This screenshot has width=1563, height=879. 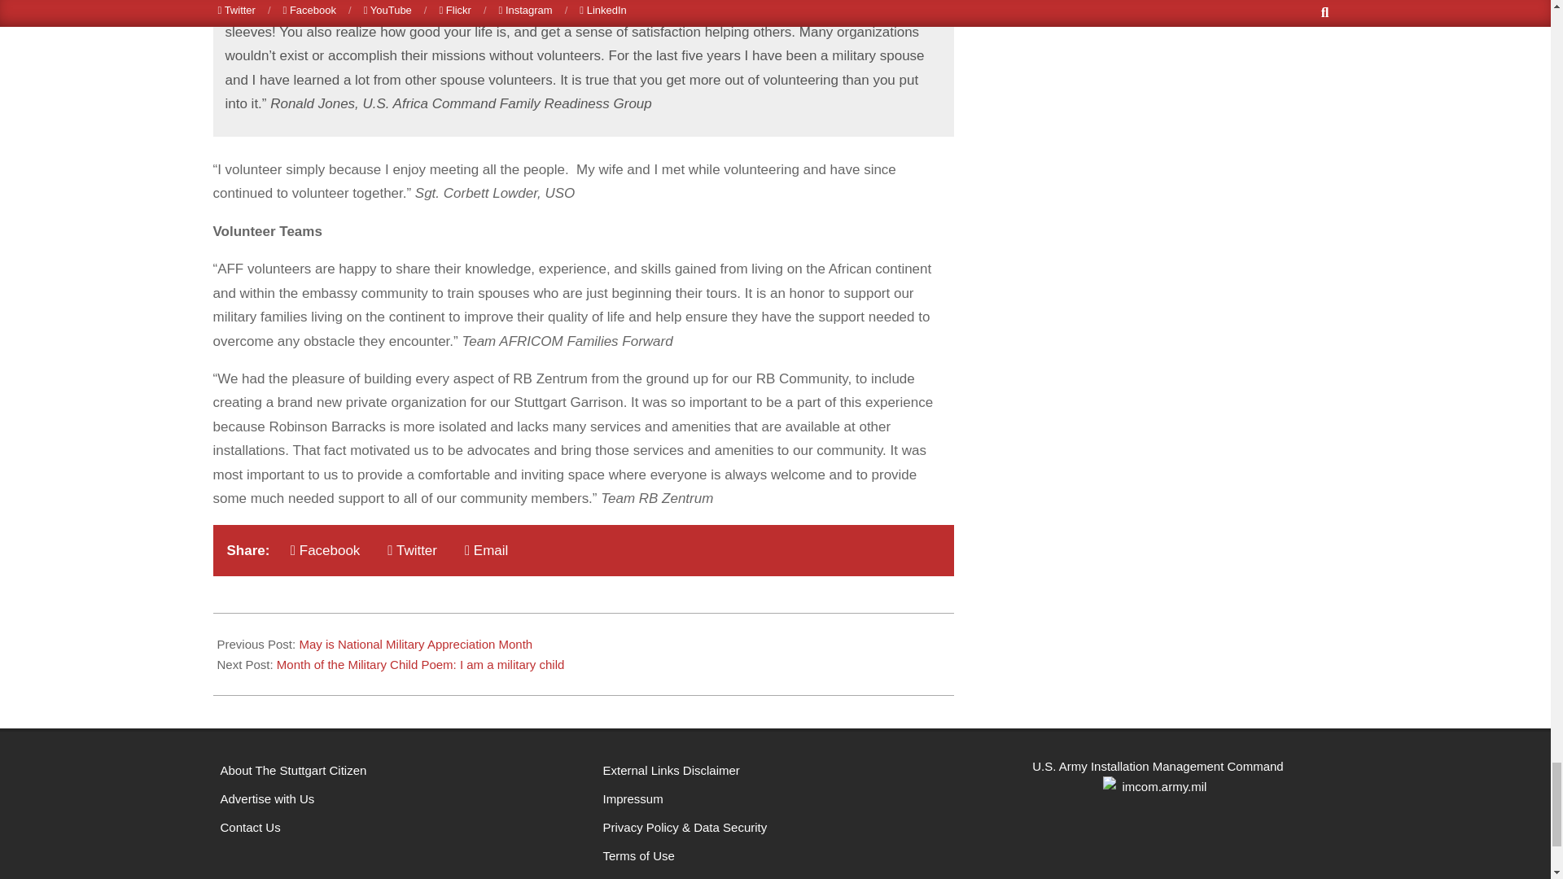 I want to click on Opens in a new window, so click(x=774, y=874).